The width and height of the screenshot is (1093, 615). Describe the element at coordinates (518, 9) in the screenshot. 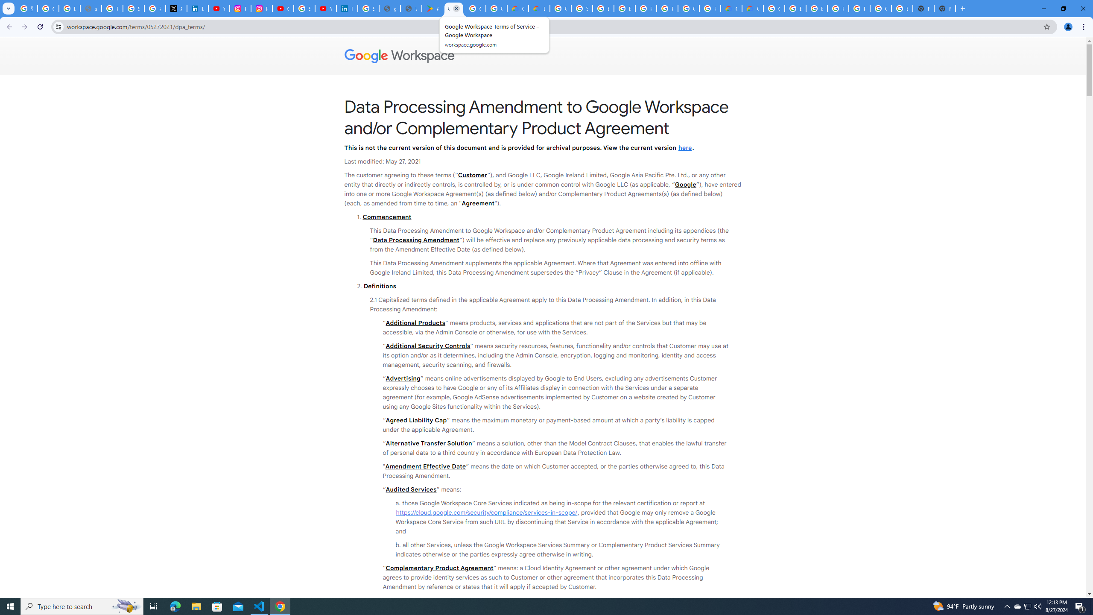

I see `Customer Care | Google Cloud` at that location.